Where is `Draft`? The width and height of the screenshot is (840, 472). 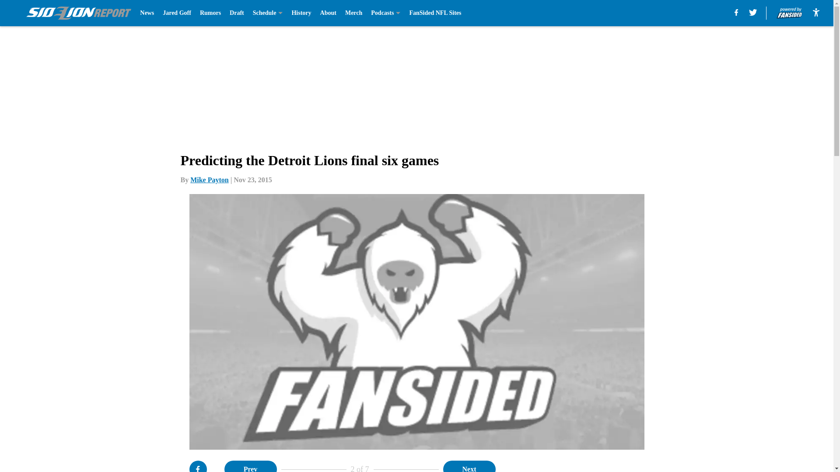
Draft is located at coordinates (237, 13).